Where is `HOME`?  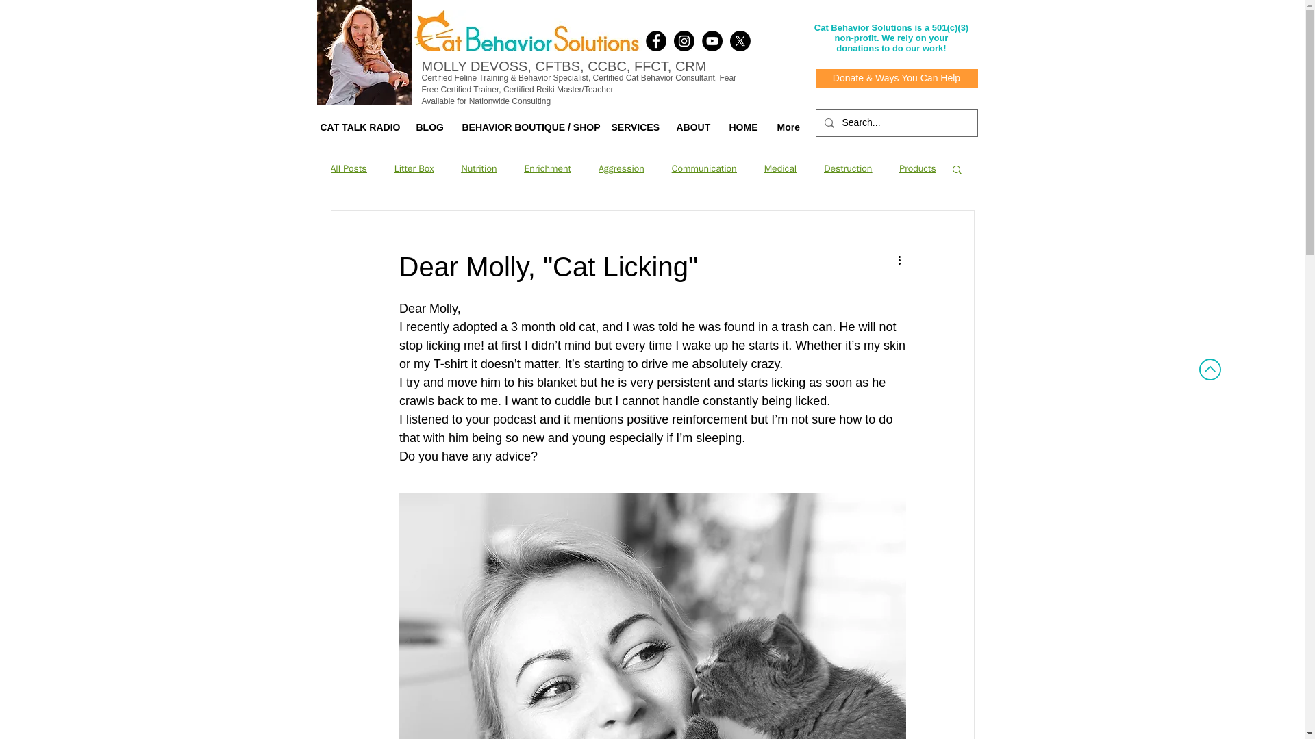
HOME is located at coordinates (742, 127).